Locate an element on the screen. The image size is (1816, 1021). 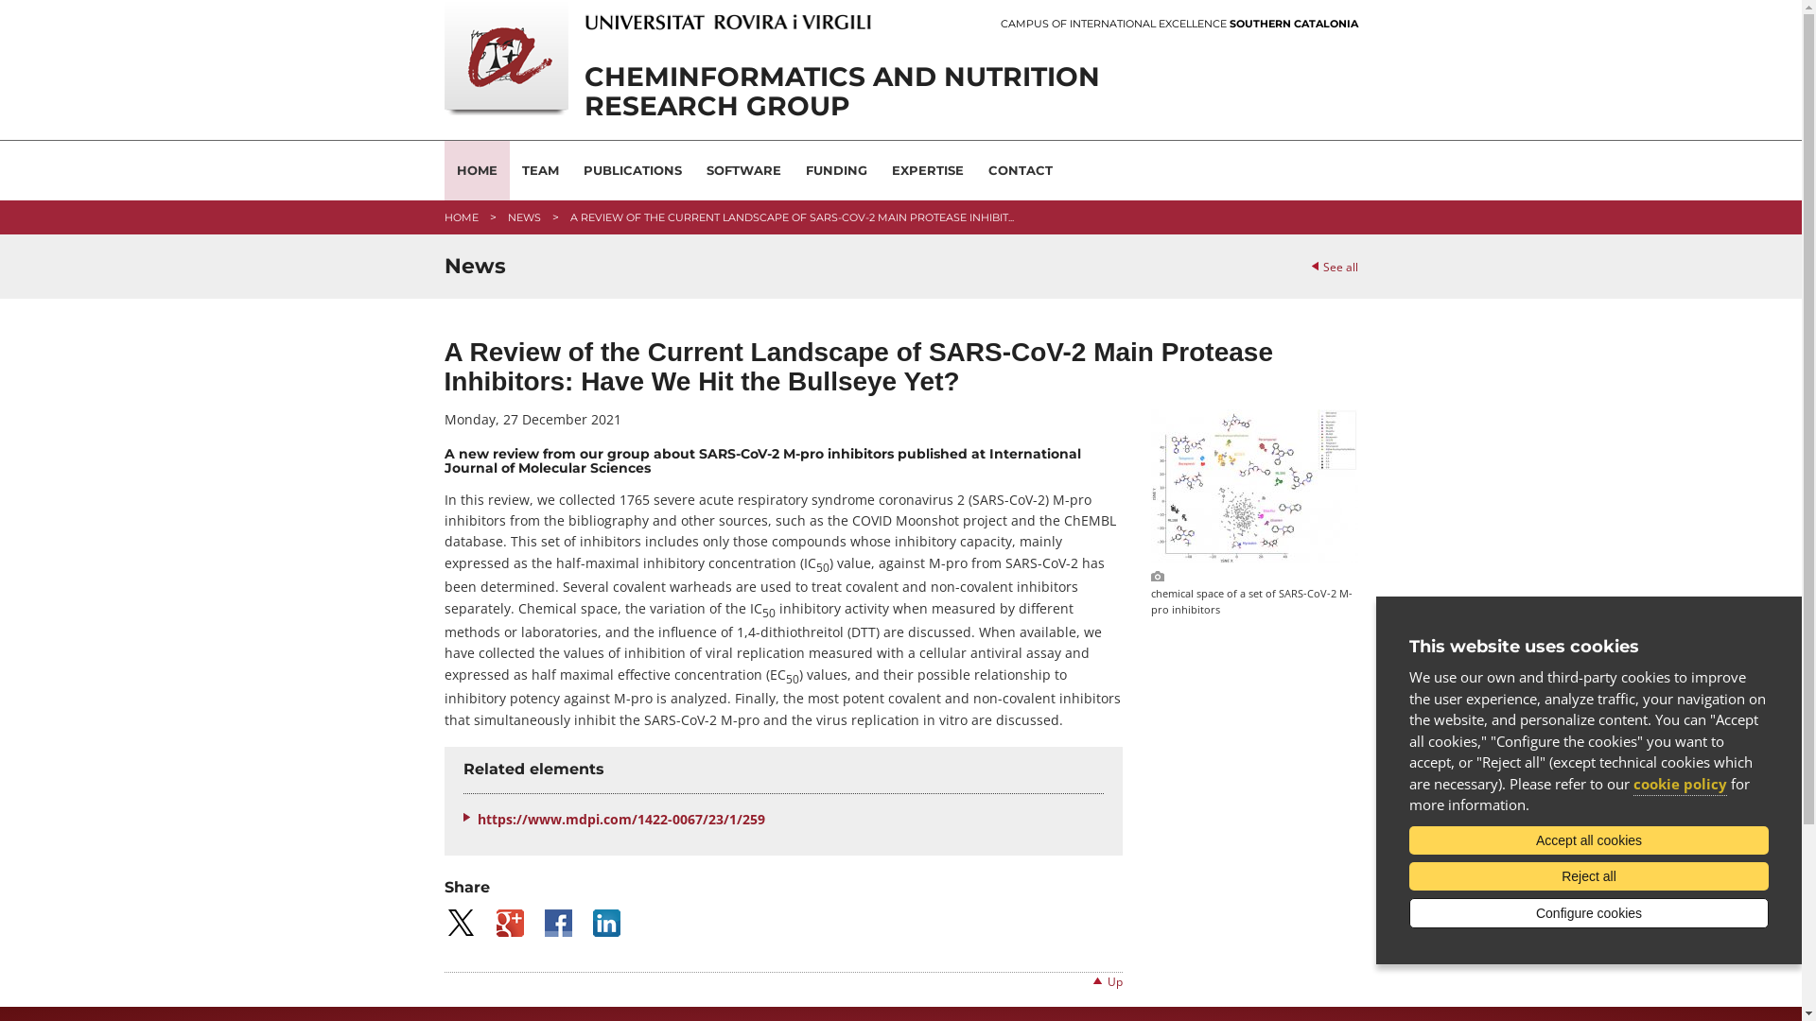
EXPERTISE is located at coordinates (928, 170).